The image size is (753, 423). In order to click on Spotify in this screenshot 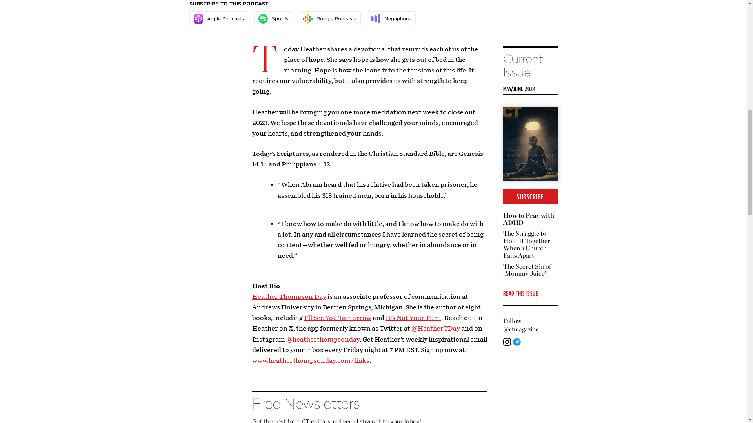, I will do `click(263, 19)`.